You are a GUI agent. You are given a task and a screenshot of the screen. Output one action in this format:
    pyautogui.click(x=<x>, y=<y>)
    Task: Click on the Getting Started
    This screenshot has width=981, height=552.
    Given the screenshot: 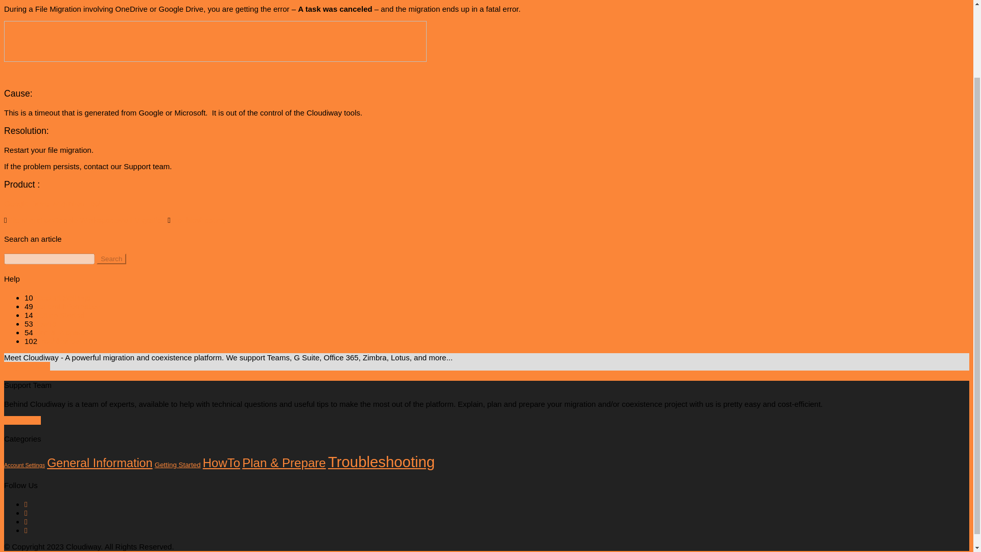 What is the action you would take?
    pyautogui.click(x=59, y=315)
    